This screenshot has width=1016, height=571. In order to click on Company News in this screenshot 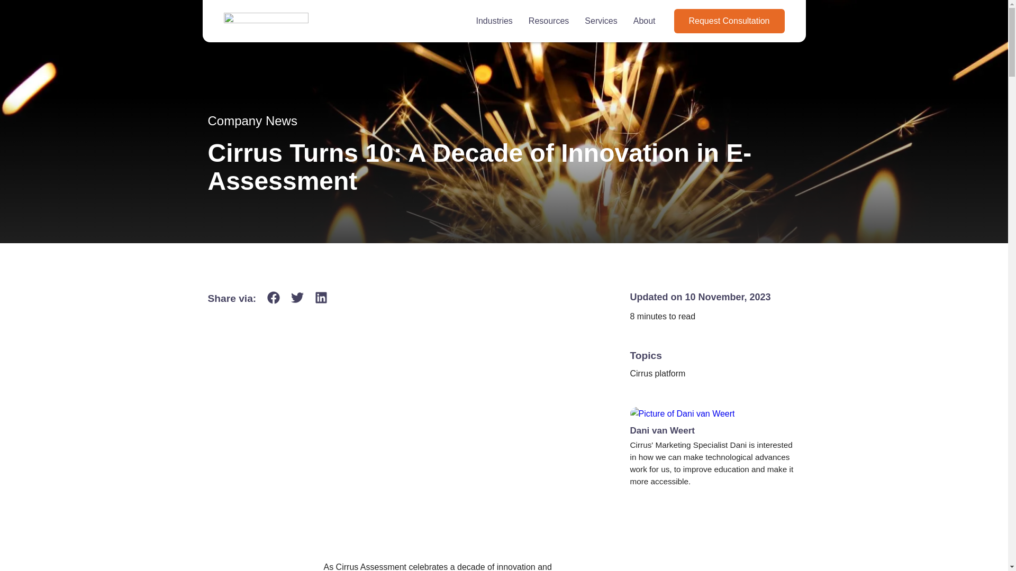, I will do `click(252, 121)`.